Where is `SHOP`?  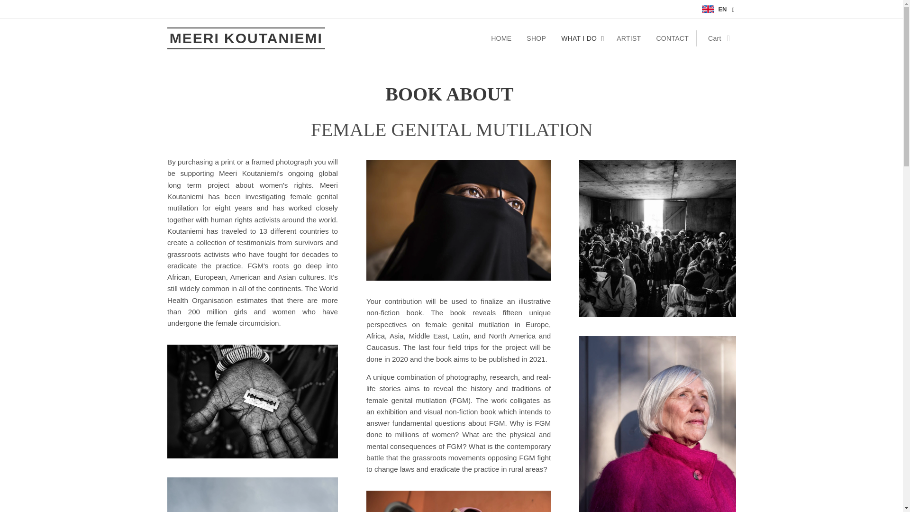 SHOP is located at coordinates (536, 38).